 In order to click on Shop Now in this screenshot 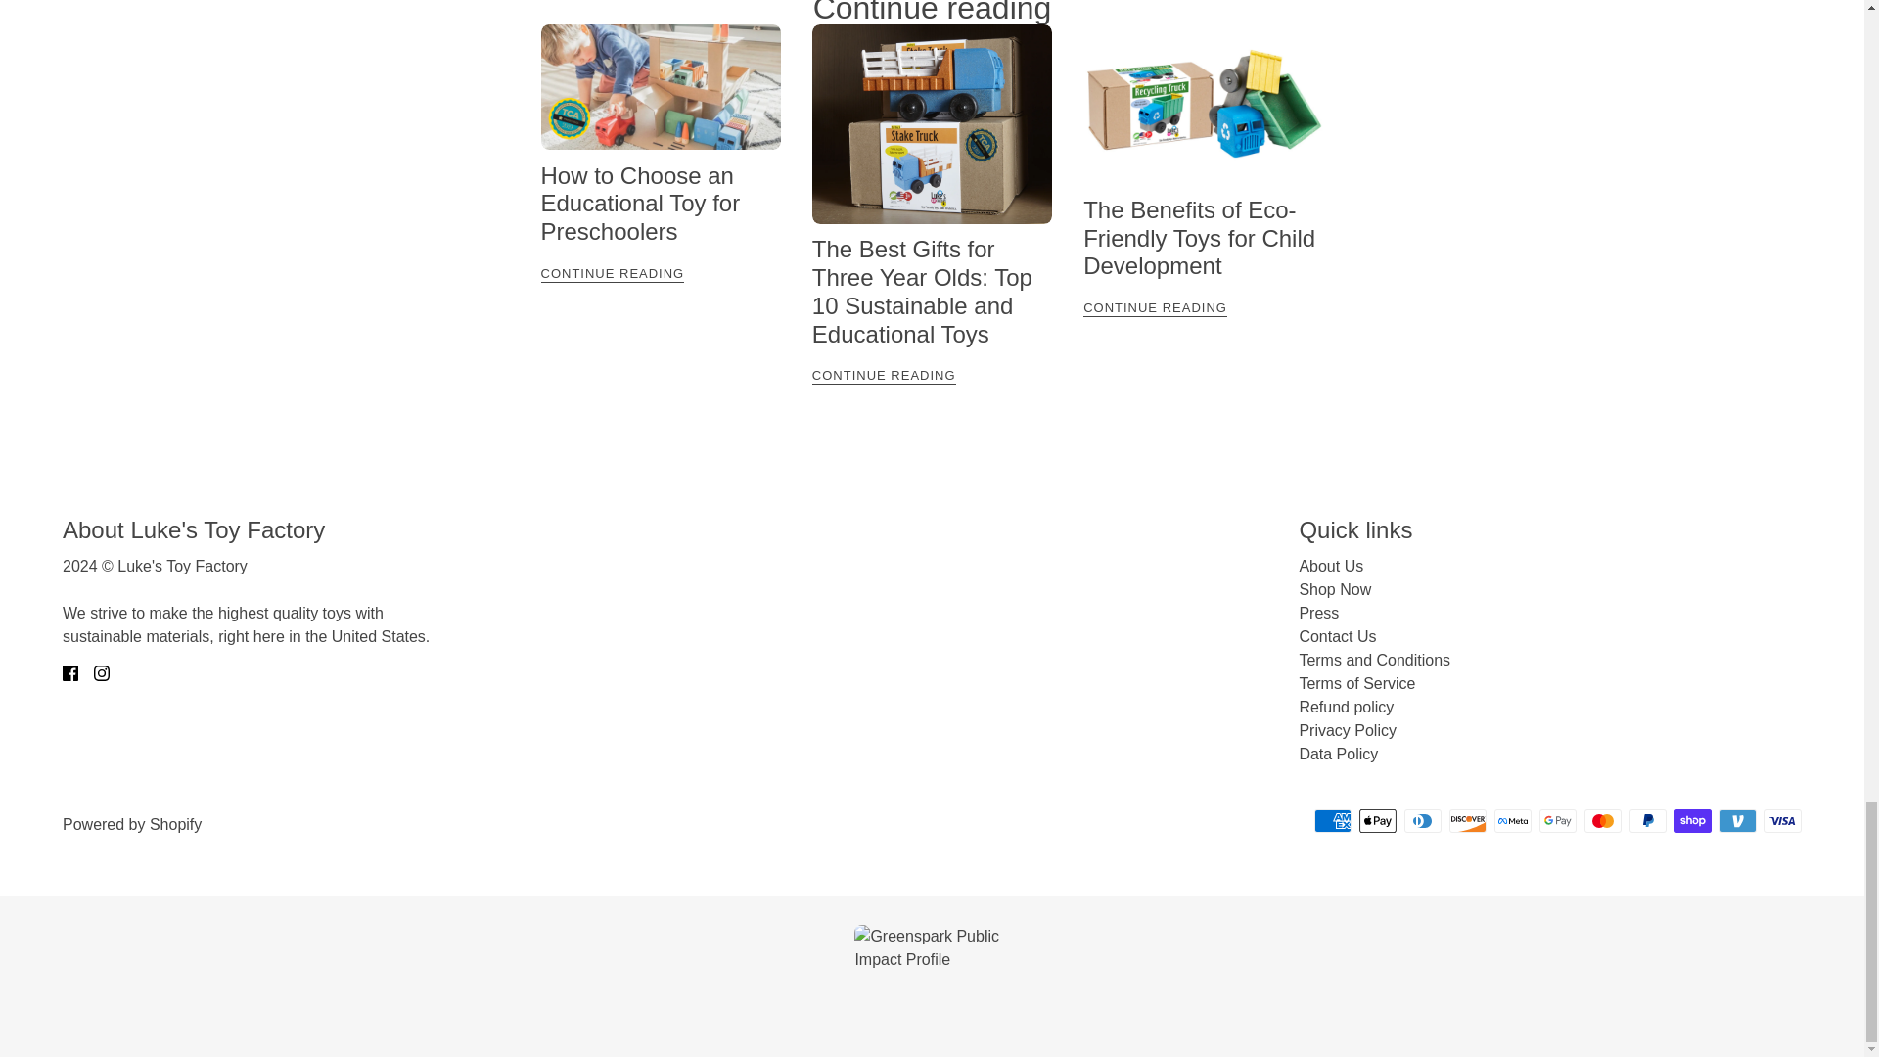, I will do `click(1335, 589)`.